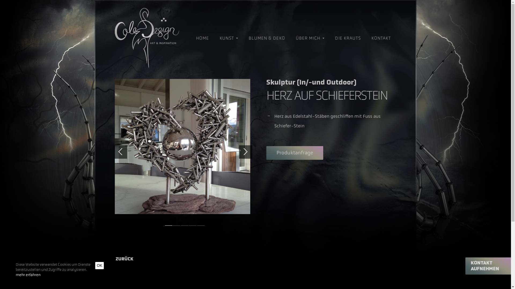  What do you see at coordinates (203, 38) in the screenshot?
I see `HOME` at bounding box center [203, 38].